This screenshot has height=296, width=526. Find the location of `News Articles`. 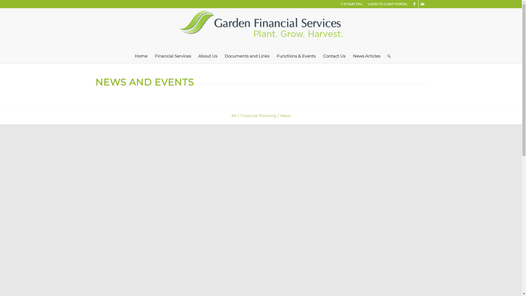

News Articles is located at coordinates (367, 56).